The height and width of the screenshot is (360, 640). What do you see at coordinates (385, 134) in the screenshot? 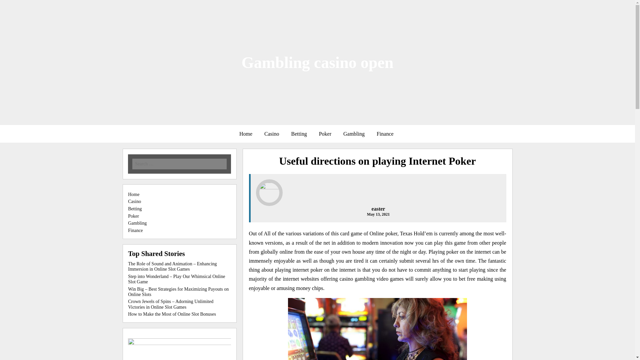
I see `Finance` at bounding box center [385, 134].